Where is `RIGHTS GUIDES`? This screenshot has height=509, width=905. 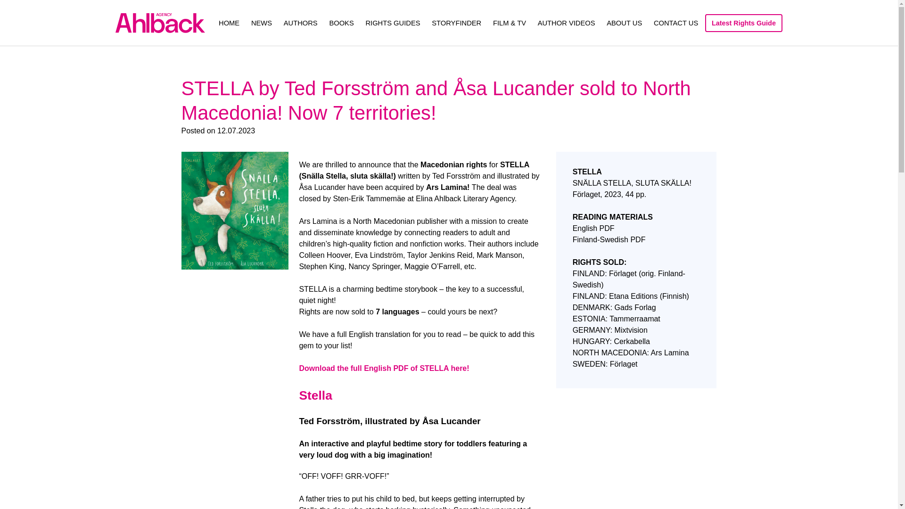 RIGHTS GUIDES is located at coordinates (392, 23).